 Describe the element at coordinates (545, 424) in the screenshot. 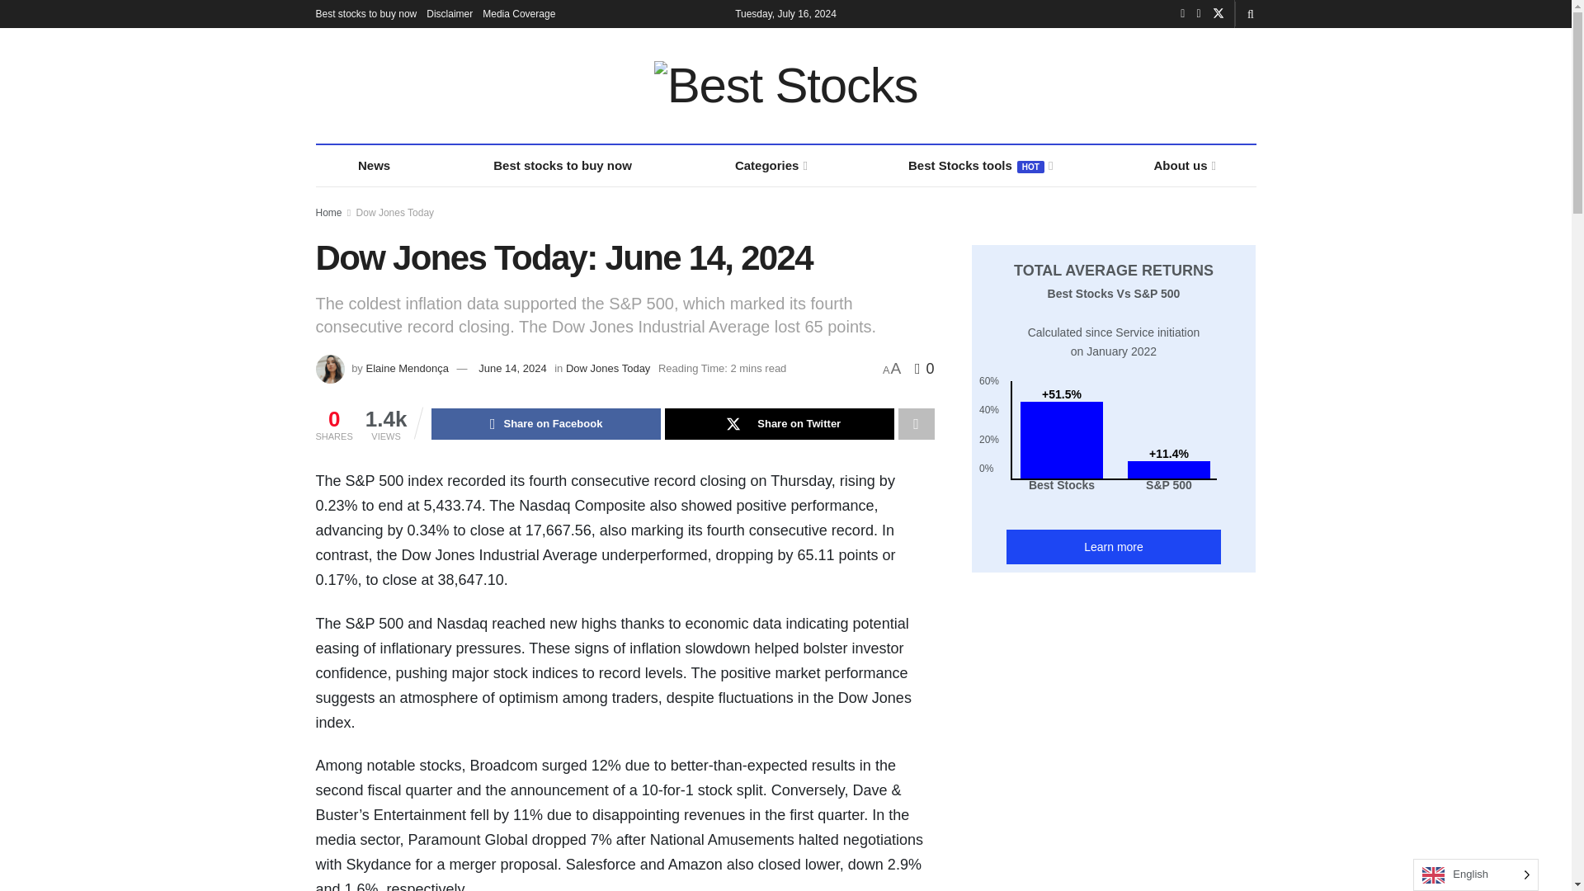

I see `Share on Facebook` at that location.